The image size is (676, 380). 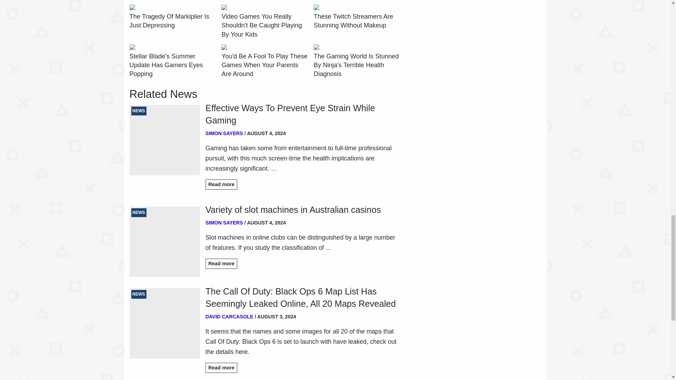 What do you see at coordinates (173, 65) in the screenshot?
I see `Stellar Blade's Summer Update Has Gamers Eyes Popping` at bounding box center [173, 65].